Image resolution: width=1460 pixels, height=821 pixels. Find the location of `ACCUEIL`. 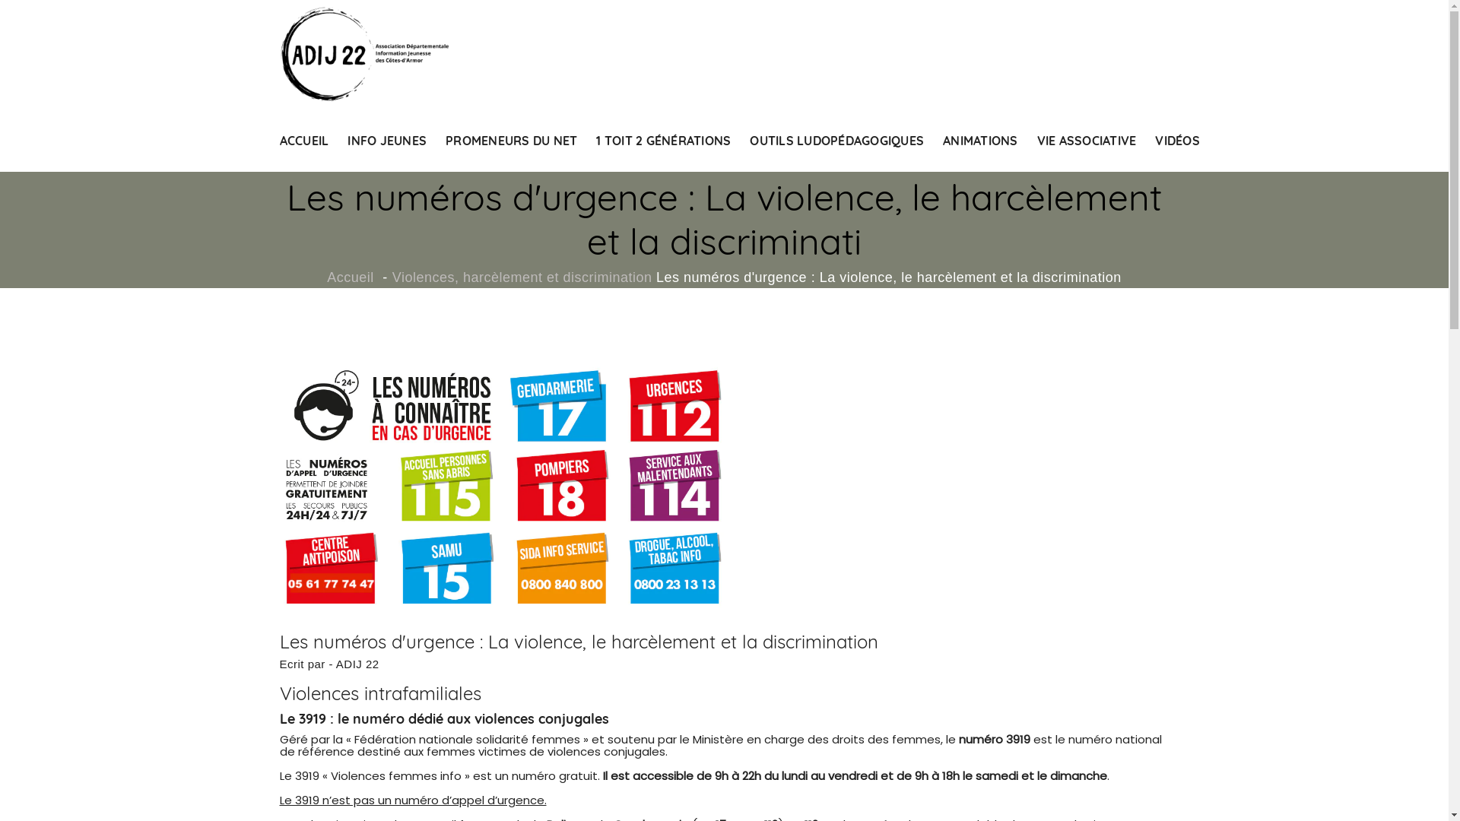

ACCUEIL is located at coordinates (304, 141).